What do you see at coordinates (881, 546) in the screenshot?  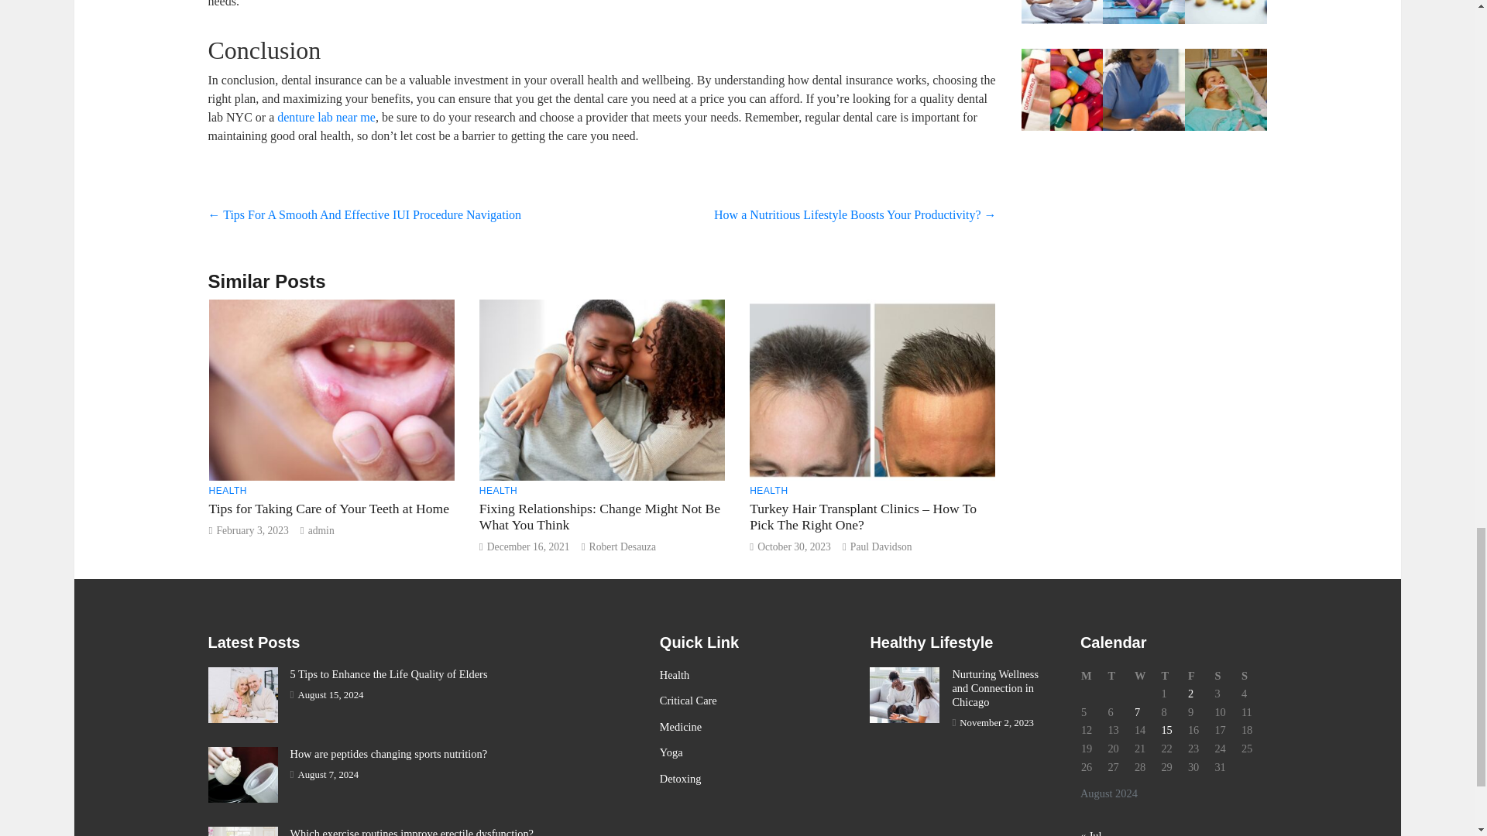 I see `Paul Davidson` at bounding box center [881, 546].